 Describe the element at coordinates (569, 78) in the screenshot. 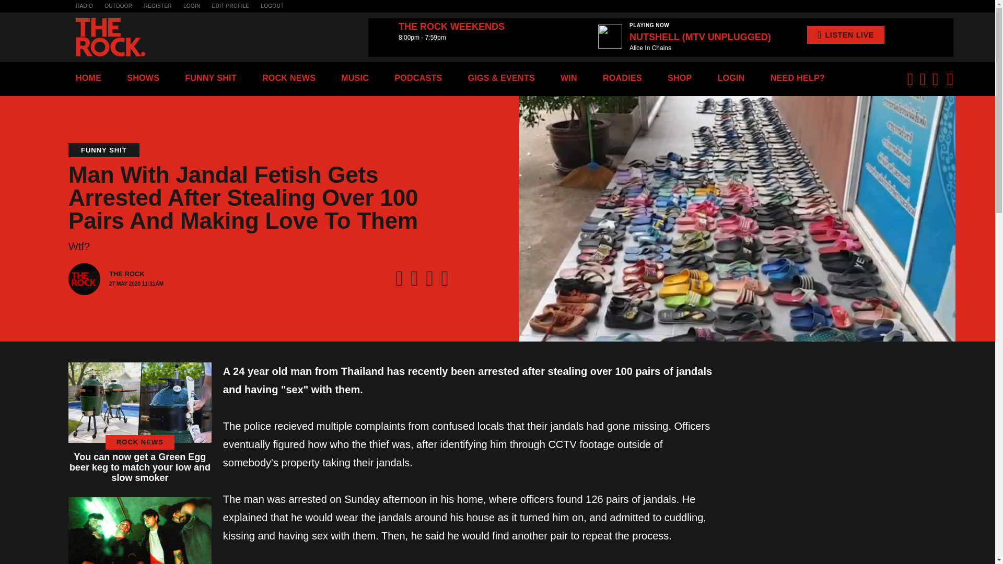

I see `WIN` at that location.